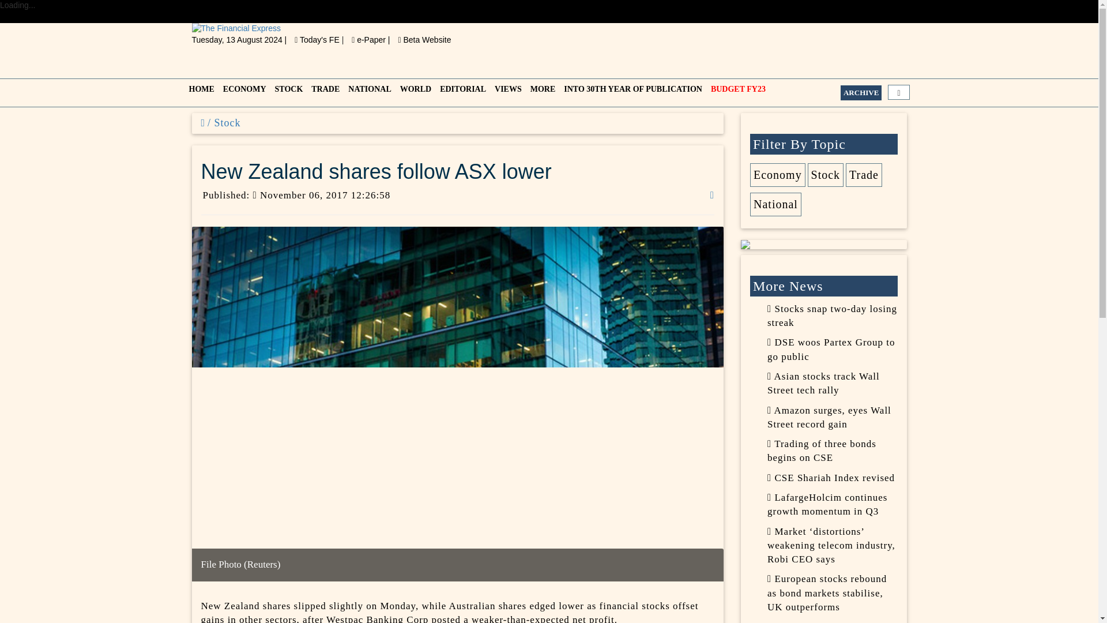  What do you see at coordinates (243, 92) in the screenshot?
I see `ECONOMY` at bounding box center [243, 92].